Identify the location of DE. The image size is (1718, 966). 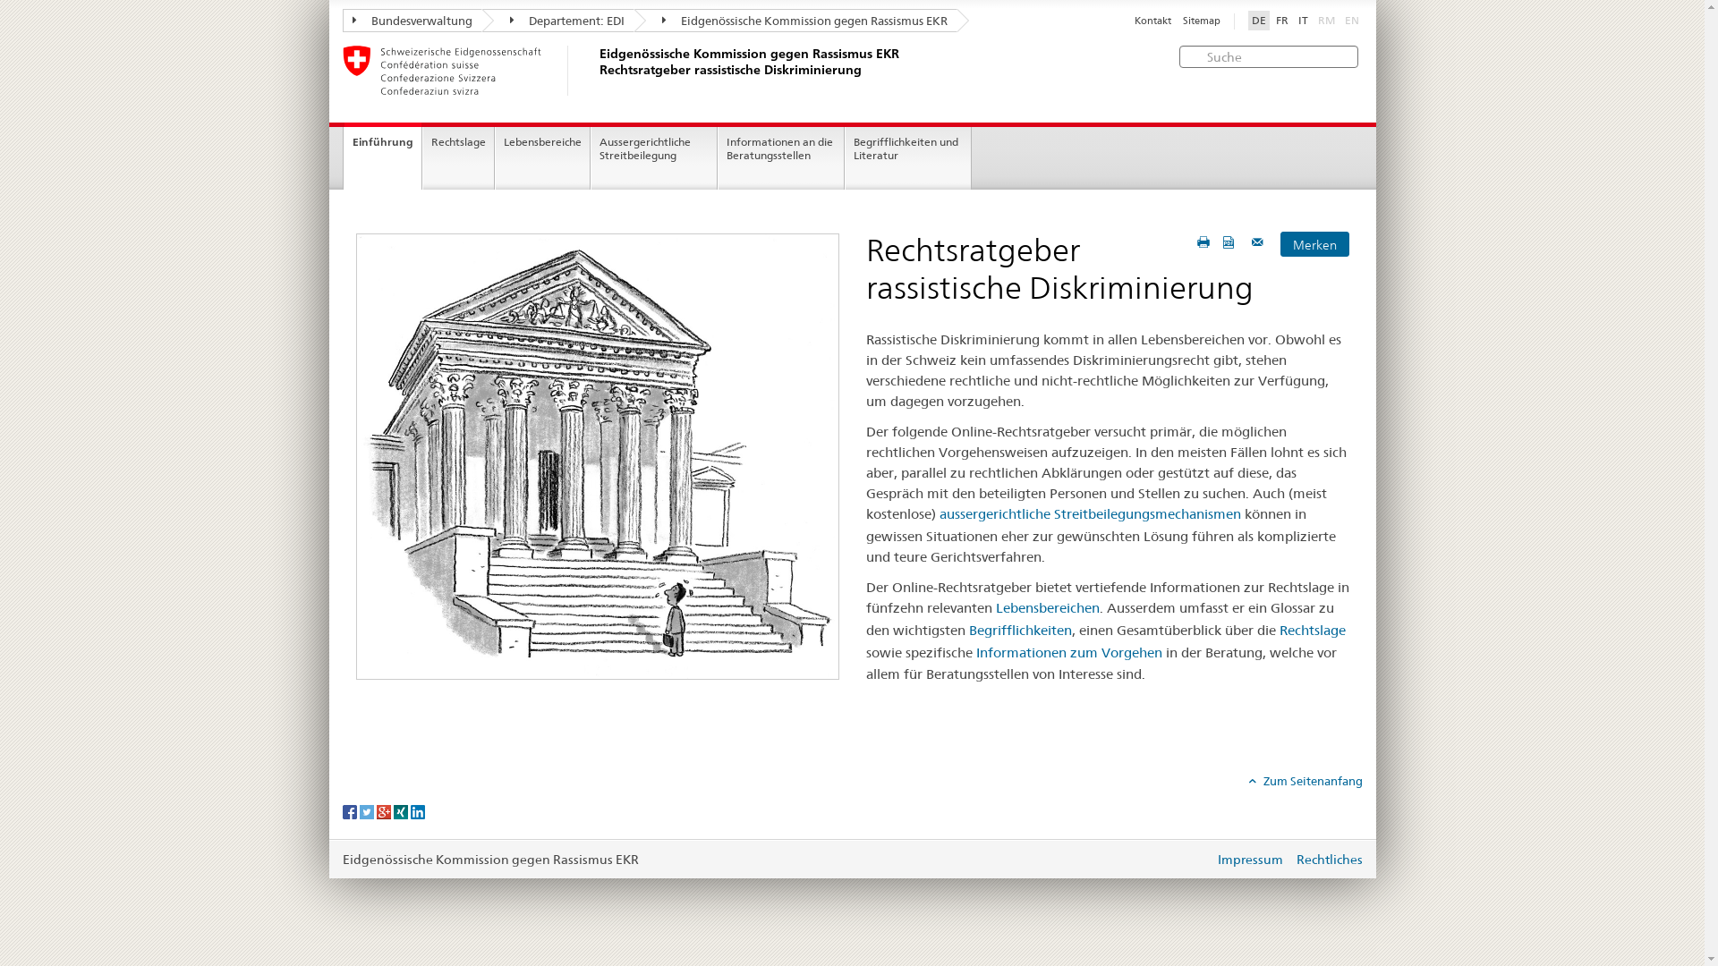
(1258, 21).